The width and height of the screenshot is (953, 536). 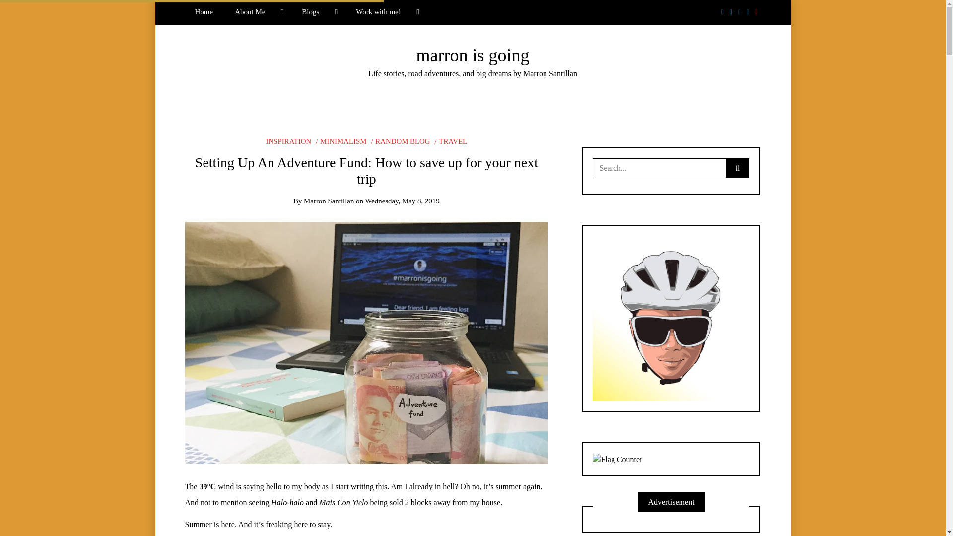 What do you see at coordinates (204, 12) in the screenshot?
I see `Home` at bounding box center [204, 12].